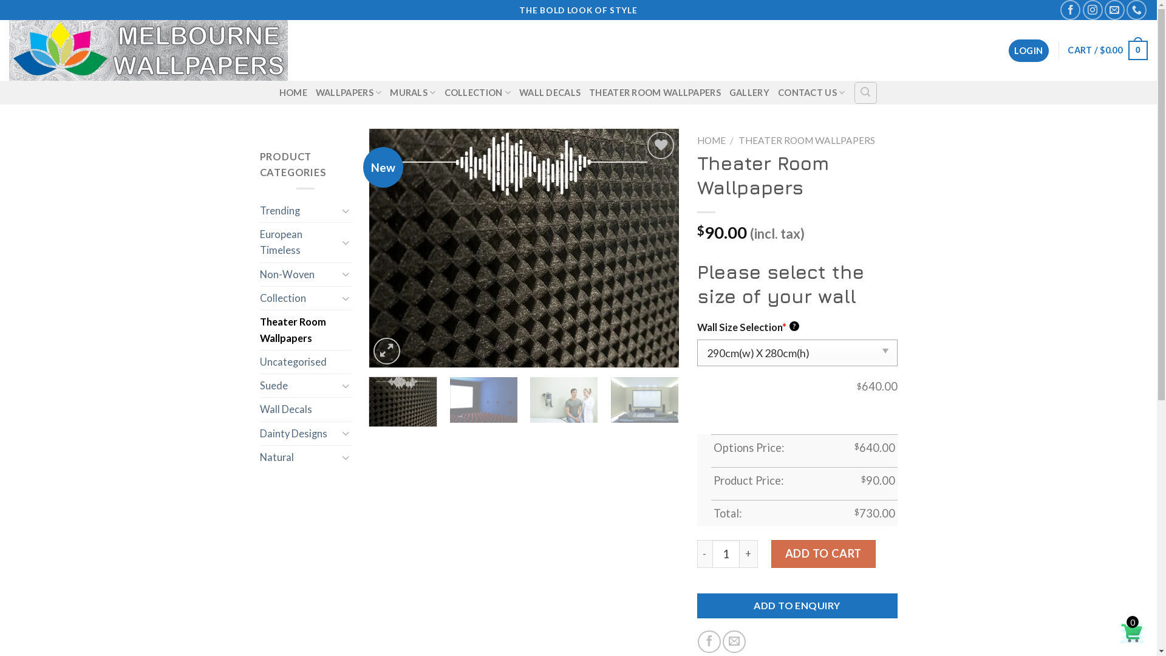  I want to click on HOME, so click(712, 140).